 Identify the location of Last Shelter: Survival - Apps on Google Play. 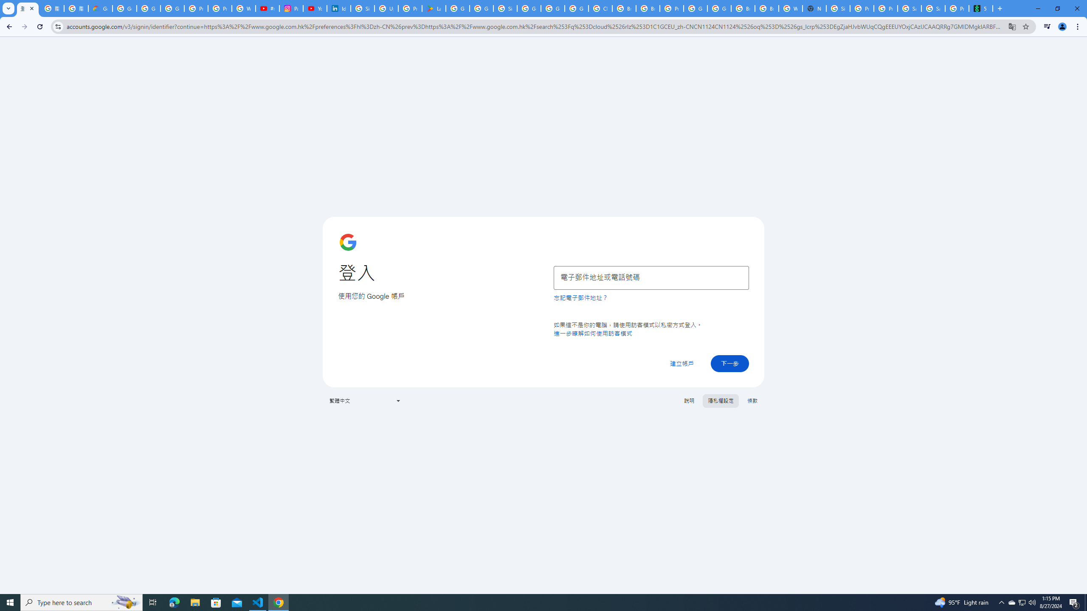
(434, 8).